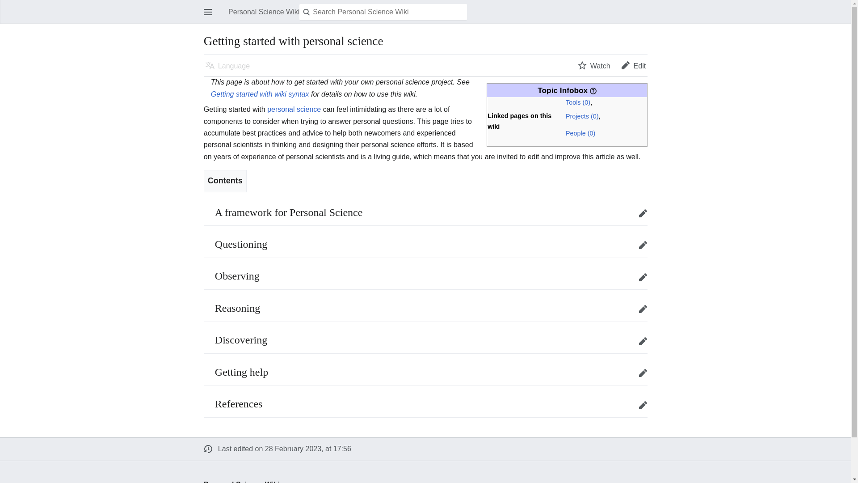 The width and height of the screenshot is (858, 483). Describe the element at coordinates (634, 65) in the screenshot. I see `Edit` at that location.